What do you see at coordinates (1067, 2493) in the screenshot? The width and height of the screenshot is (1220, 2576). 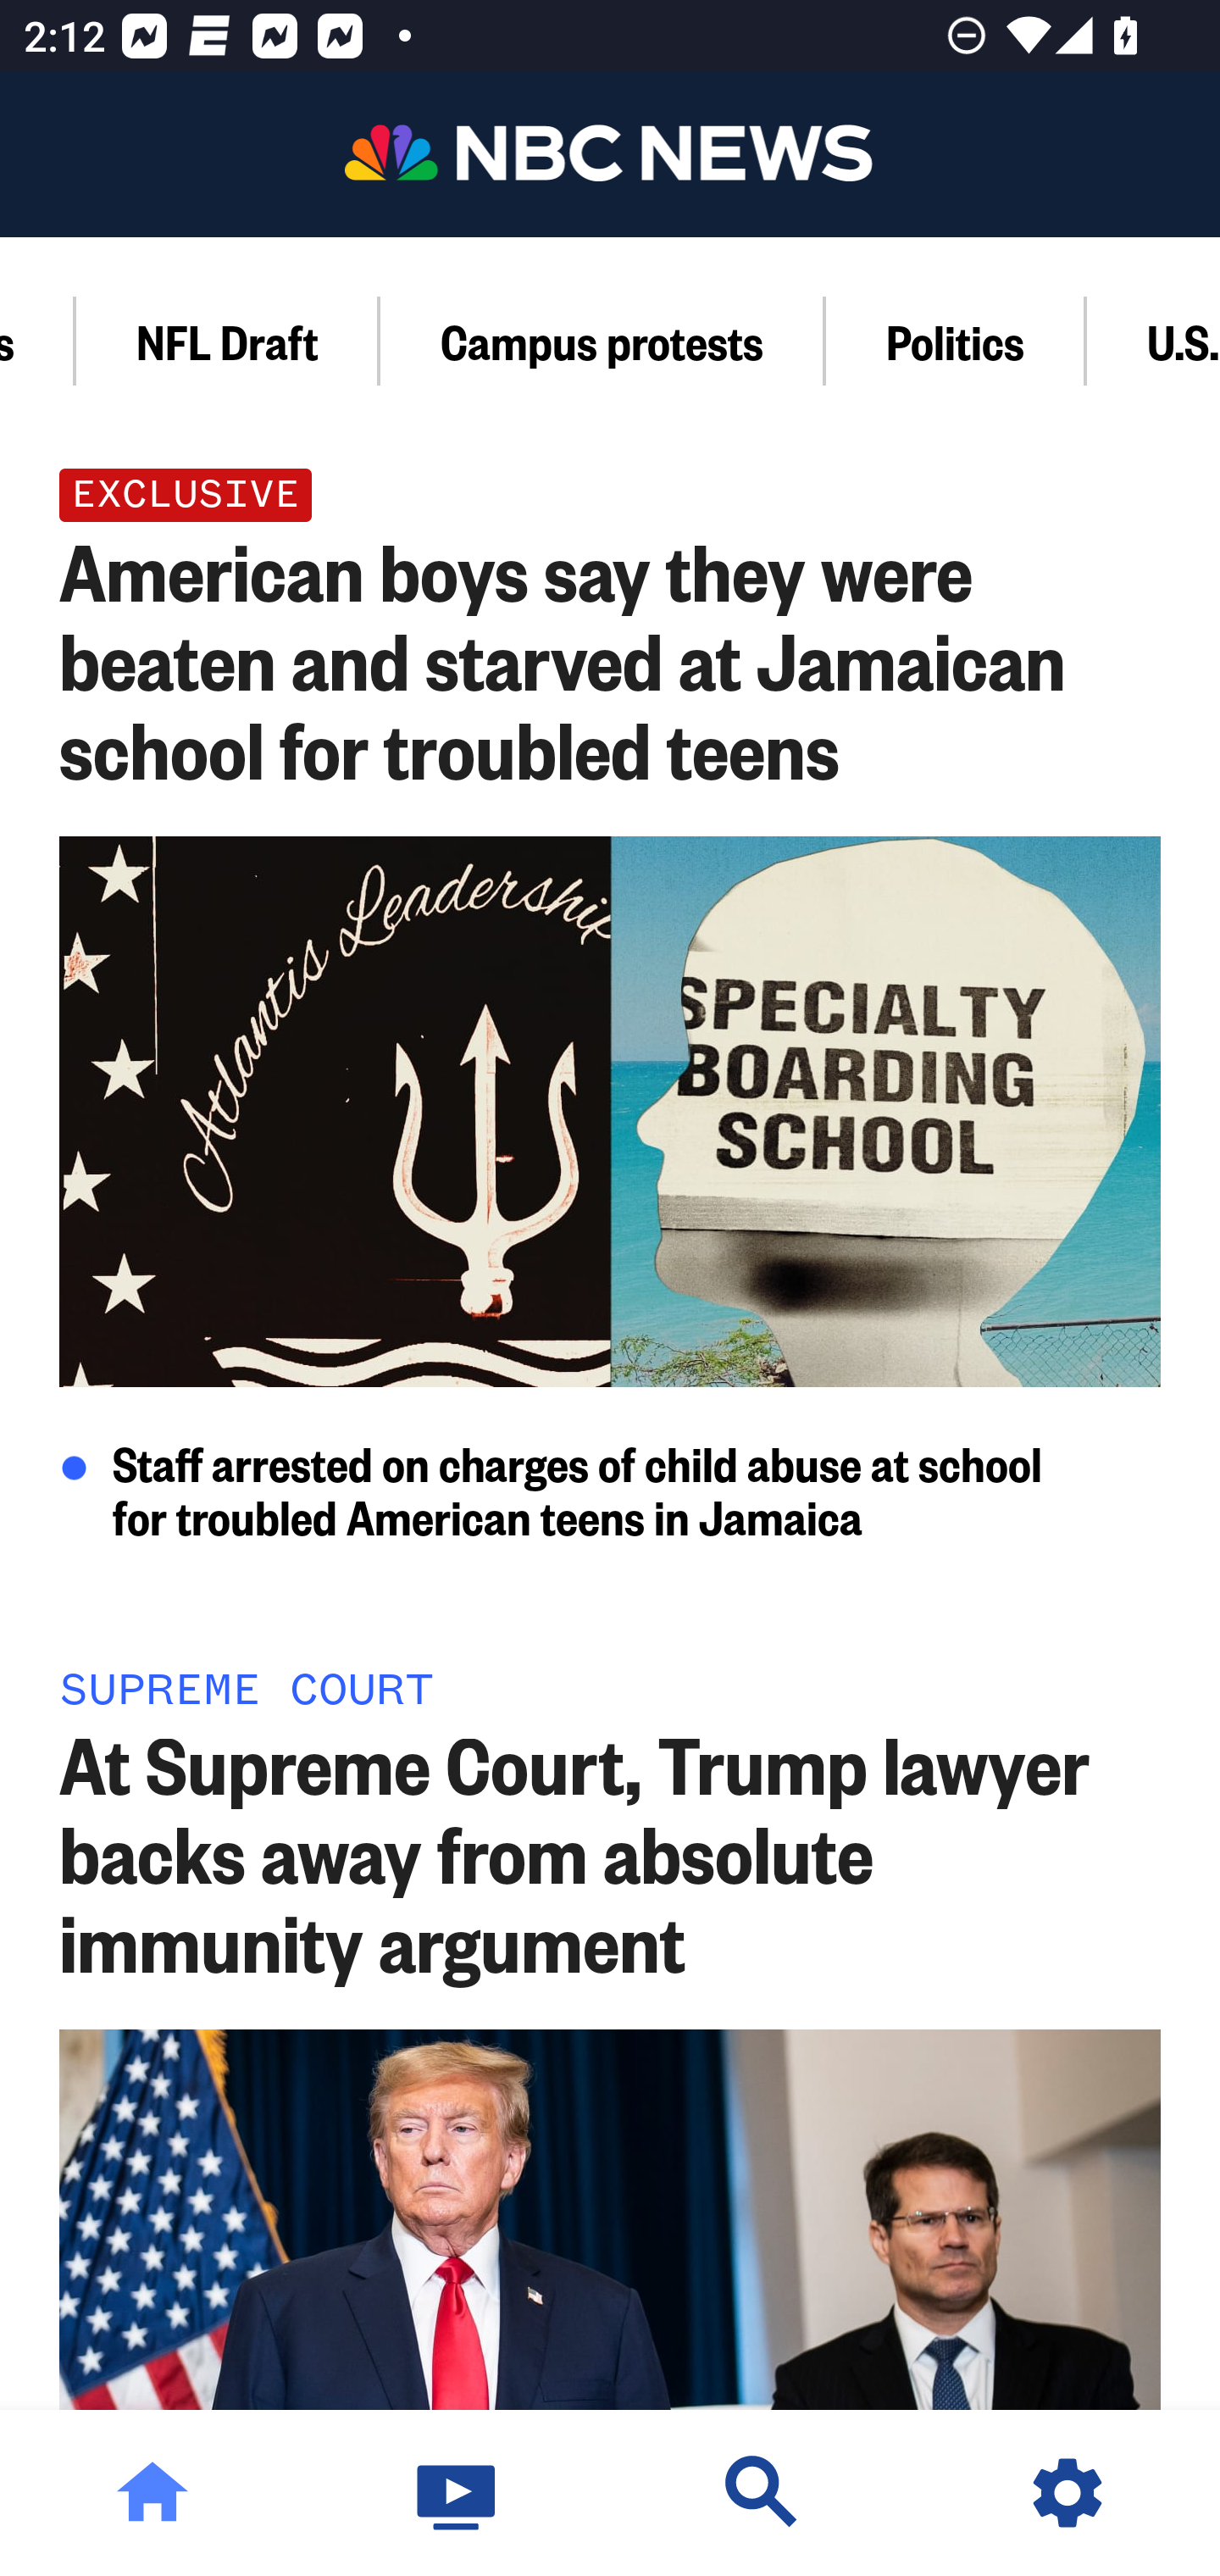 I see `Settings` at bounding box center [1067, 2493].